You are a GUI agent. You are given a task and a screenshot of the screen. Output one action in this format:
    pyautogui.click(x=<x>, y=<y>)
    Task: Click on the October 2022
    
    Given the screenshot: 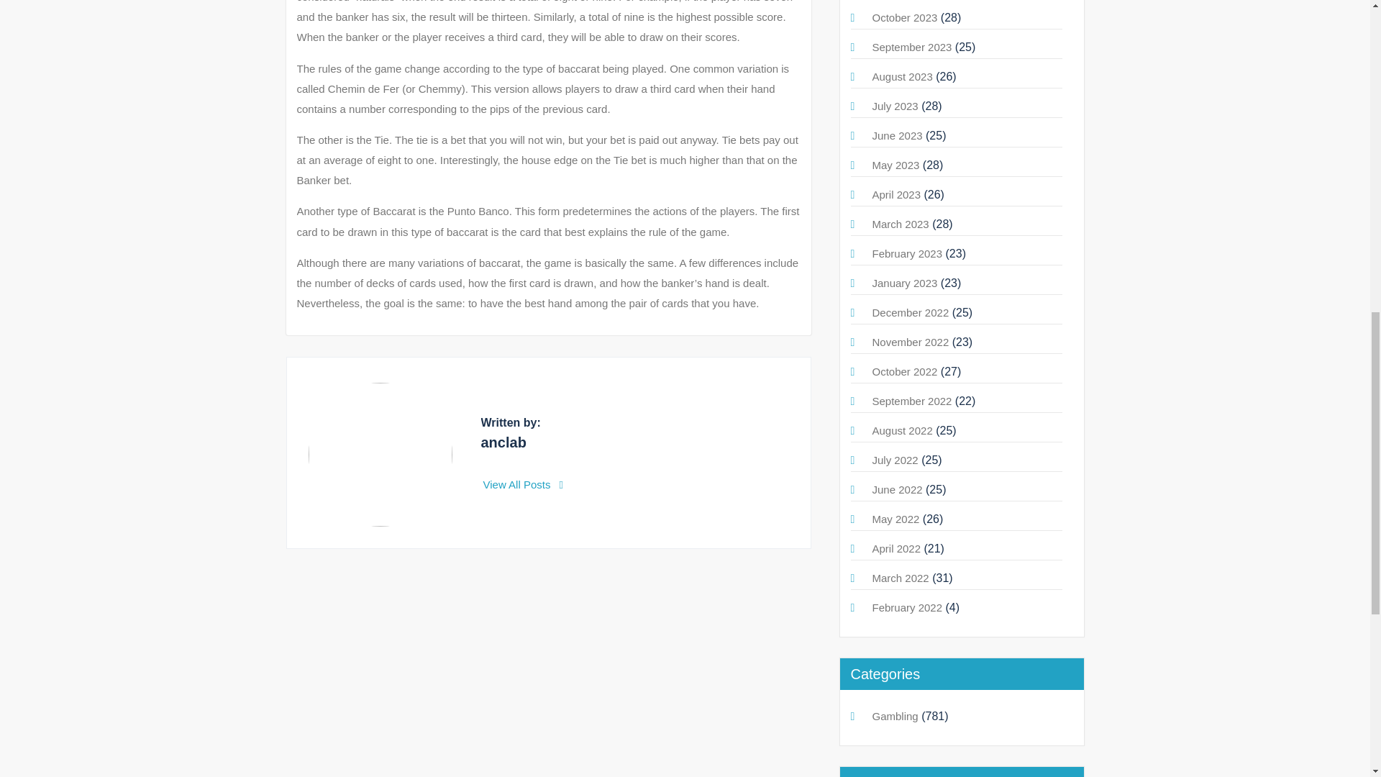 What is the action you would take?
    pyautogui.click(x=904, y=371)
    